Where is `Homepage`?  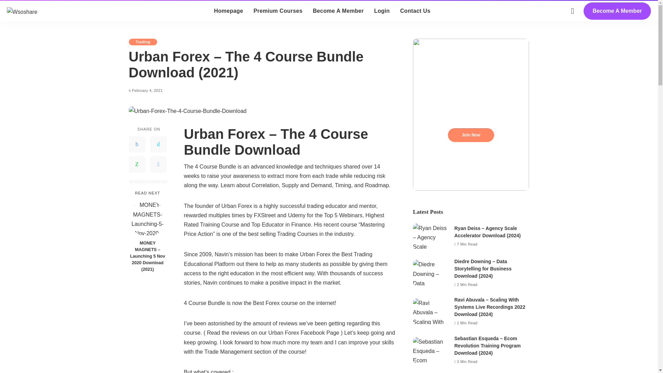
Homepage is located at coordinates (228, 11).